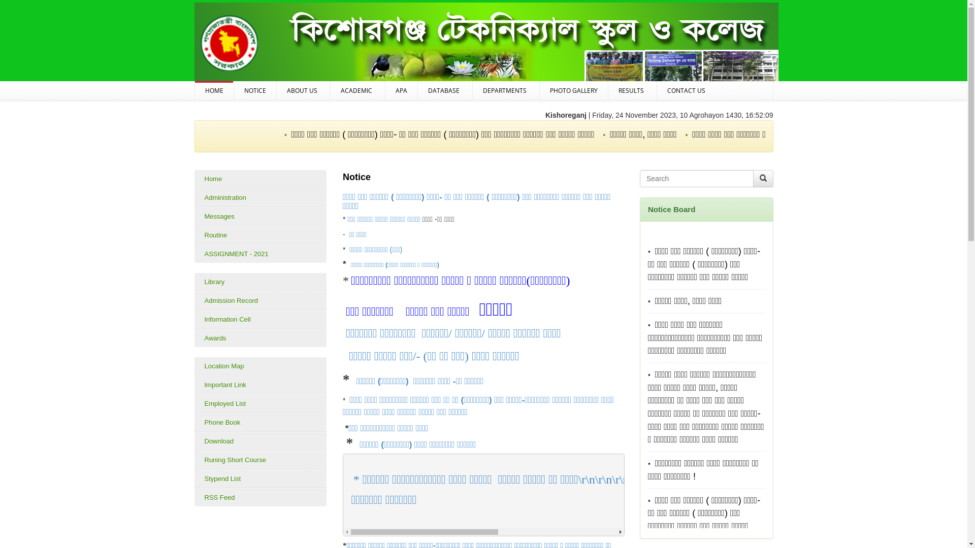 This screenshot has width=975, height=548. What do you see at coordinates (260, 479) in the screenshot?
I see `Stypend List` at bounding box center [260, 479].